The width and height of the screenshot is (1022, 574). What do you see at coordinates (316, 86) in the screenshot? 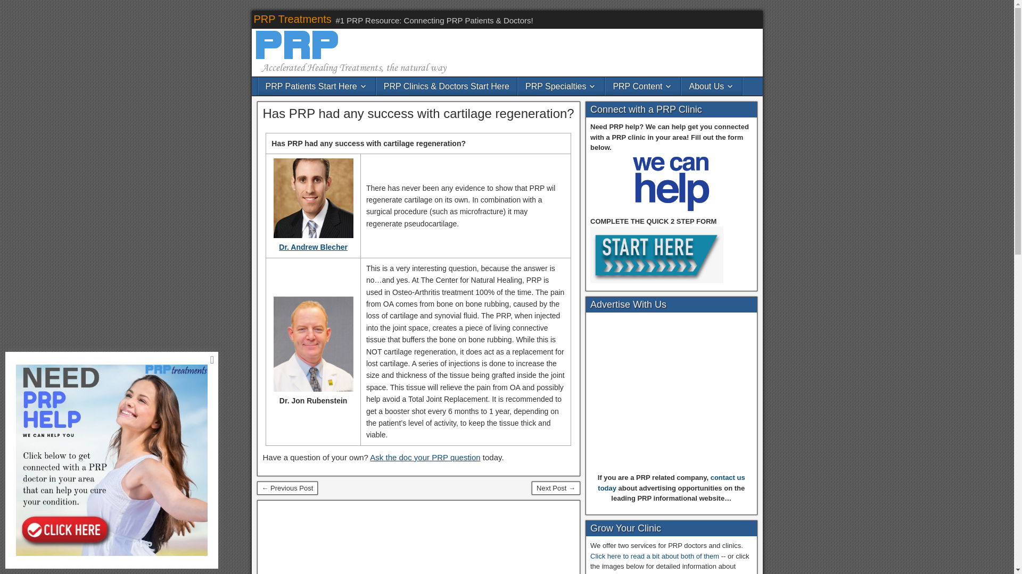
I see `PRP Patients Start Here` at bounding box center [316, 86].